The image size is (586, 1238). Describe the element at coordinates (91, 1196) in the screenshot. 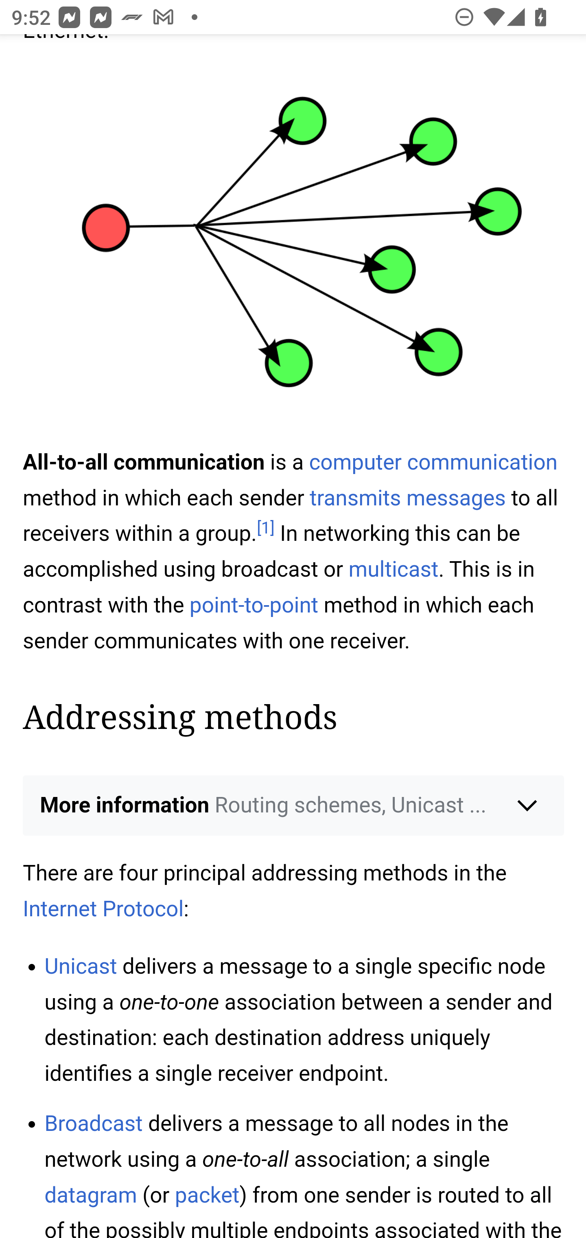

I see `datagram` at that location.